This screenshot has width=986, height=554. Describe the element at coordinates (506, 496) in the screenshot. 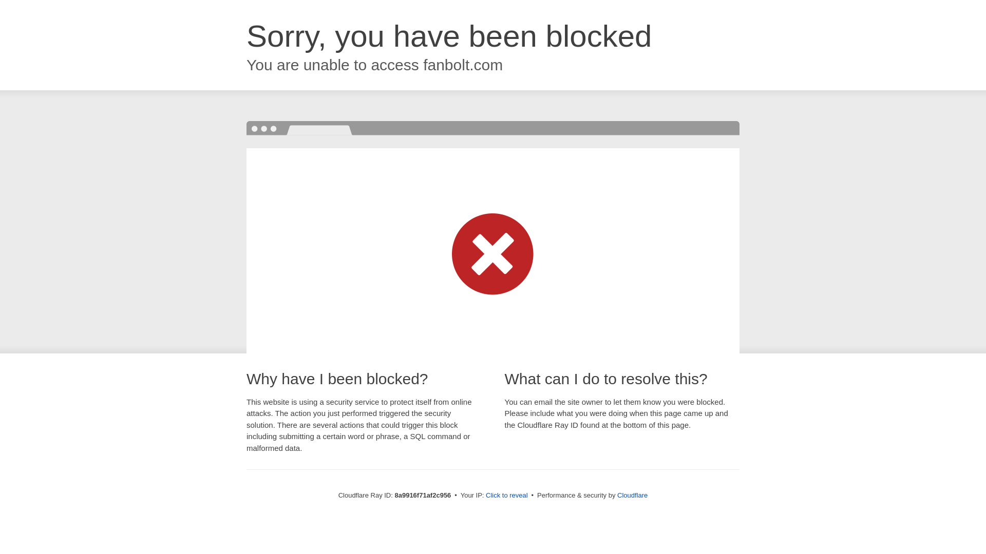

I see `Click to reveal` at that location.